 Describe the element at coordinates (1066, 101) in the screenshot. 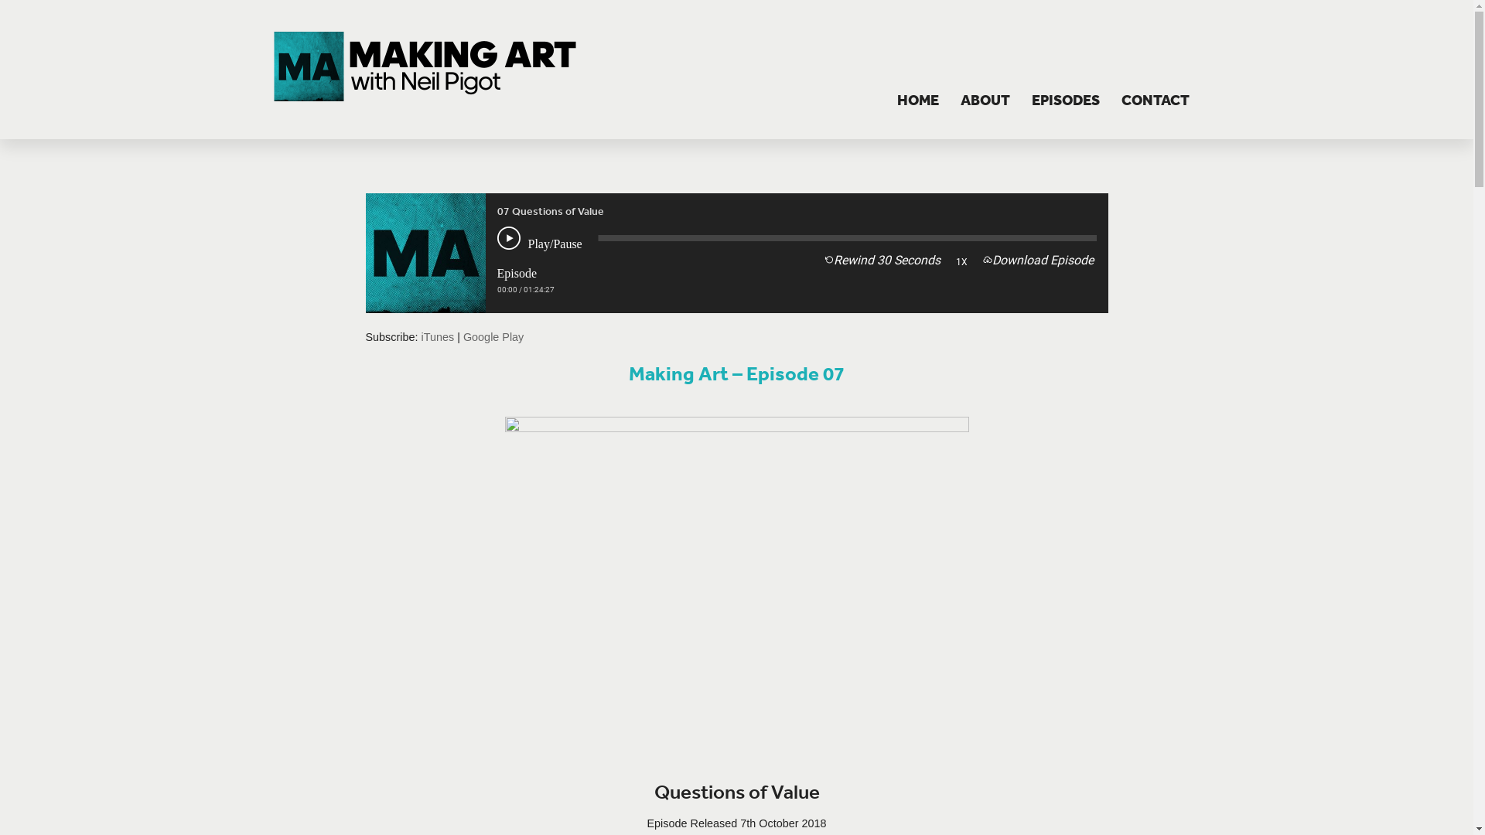

I see `EPISODES` at that location.